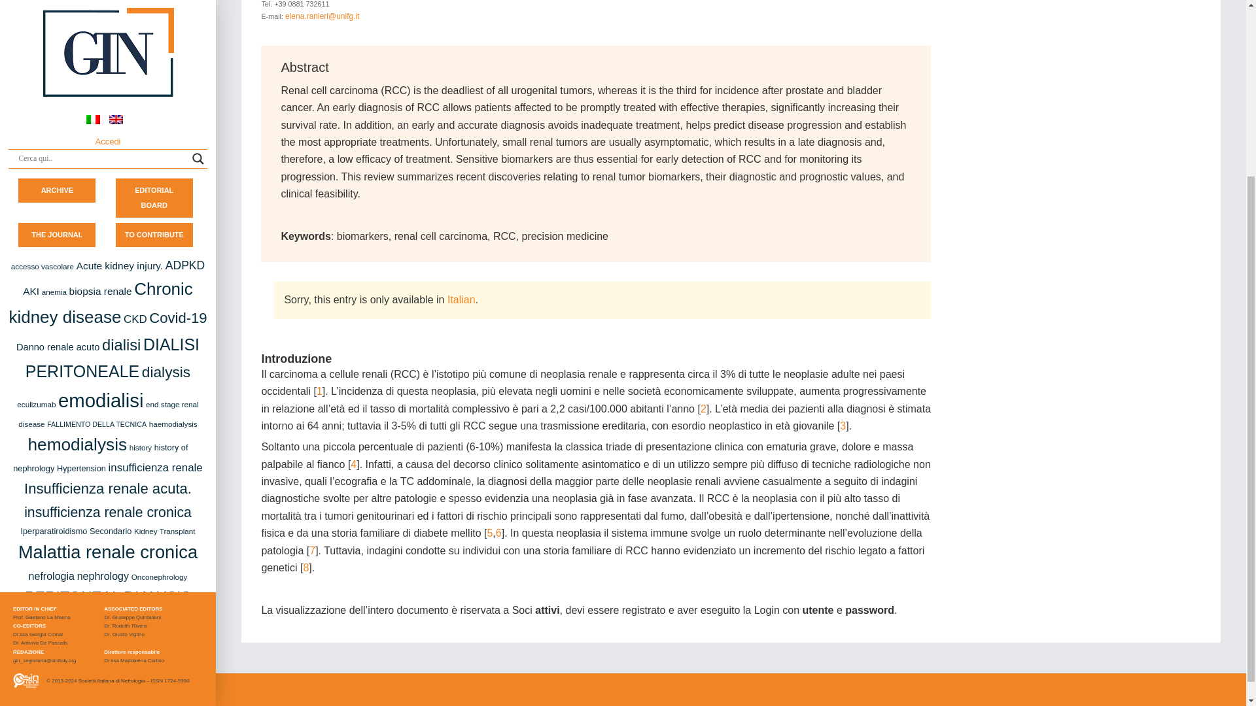 The image size is (1256, 706). I want to click on hemodialysis, so click(77, 210).